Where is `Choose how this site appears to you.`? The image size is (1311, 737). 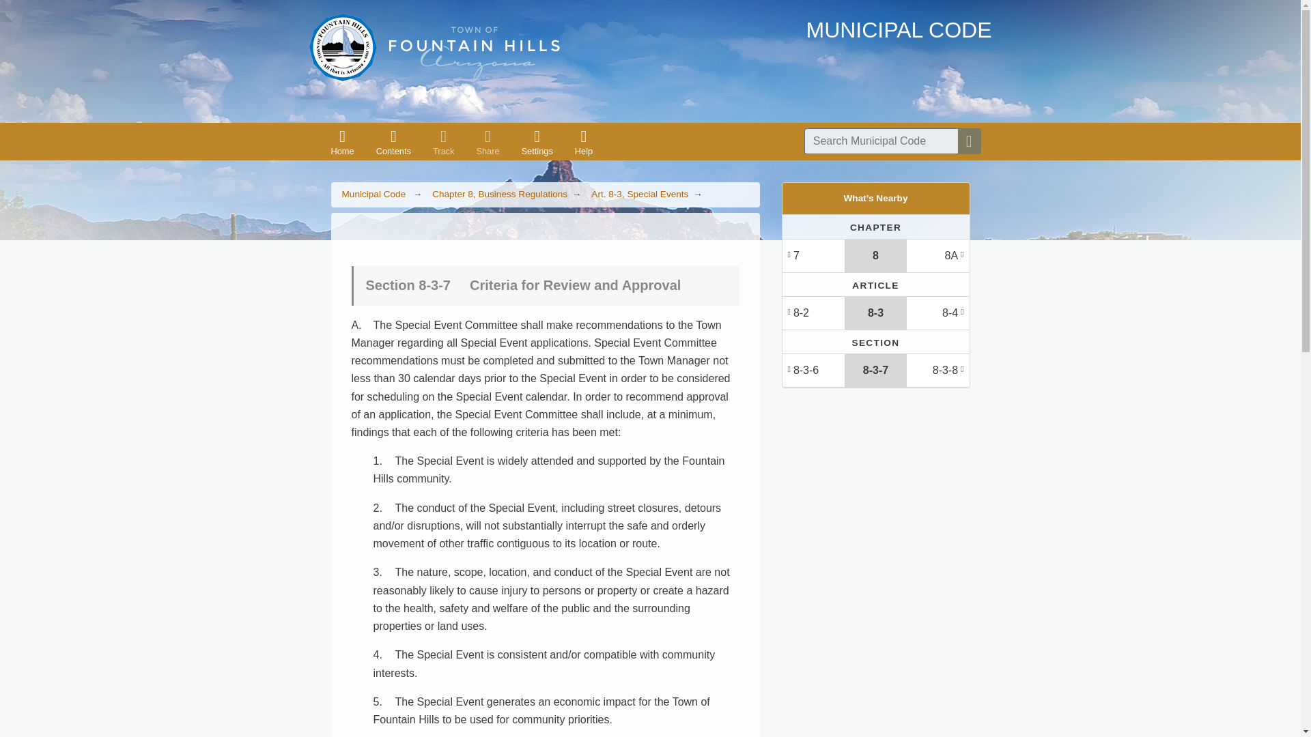
Choose how this site appears to you. is located at coordinates (537, 142).